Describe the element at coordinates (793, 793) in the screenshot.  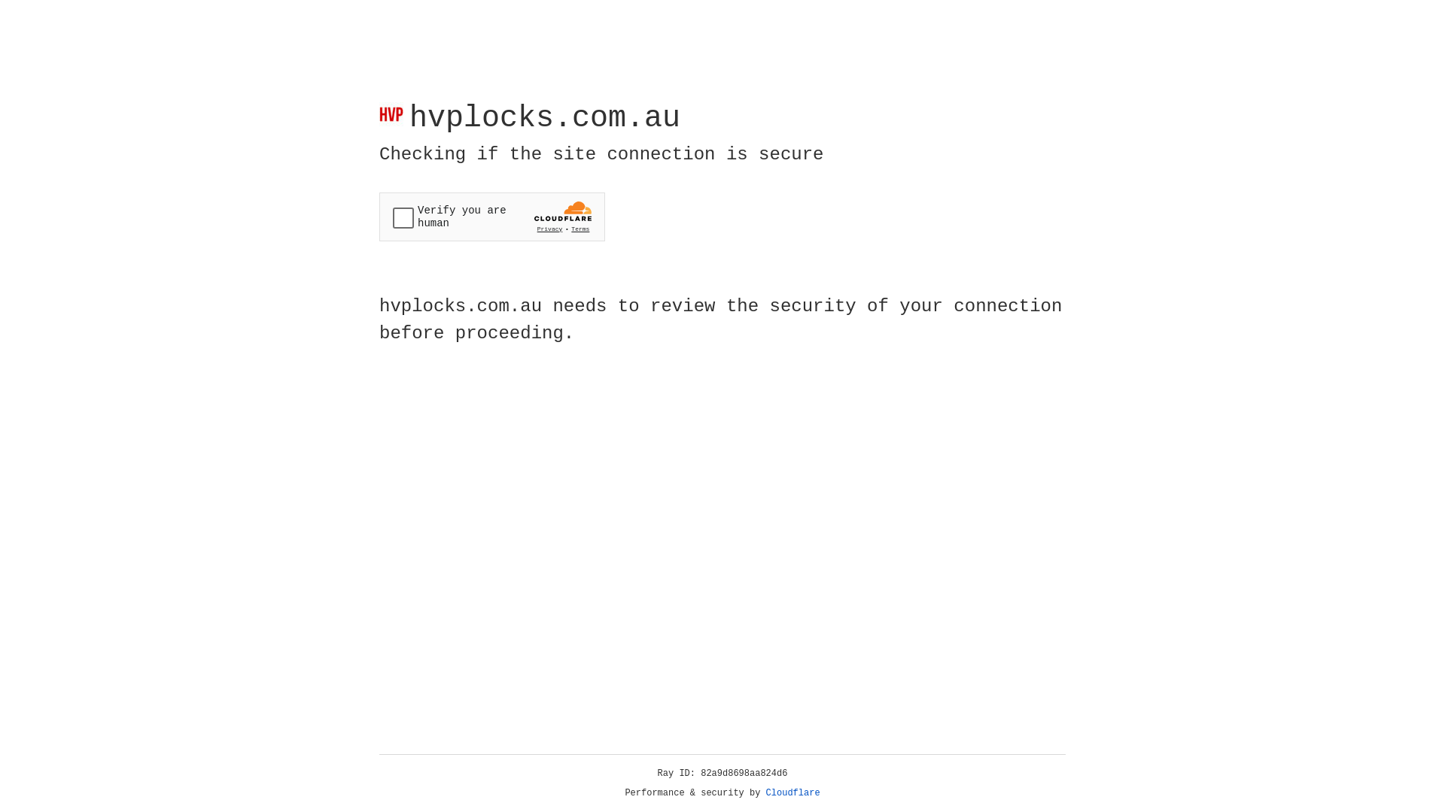
I see `Cloudflare` at that location.